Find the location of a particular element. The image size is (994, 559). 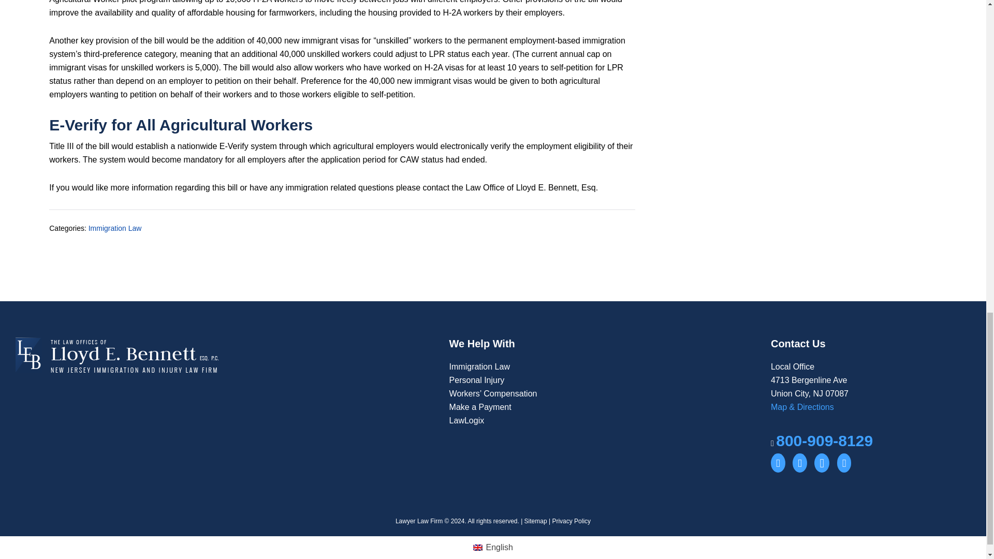

Privacy Policy is located at coordinates (571, 521).